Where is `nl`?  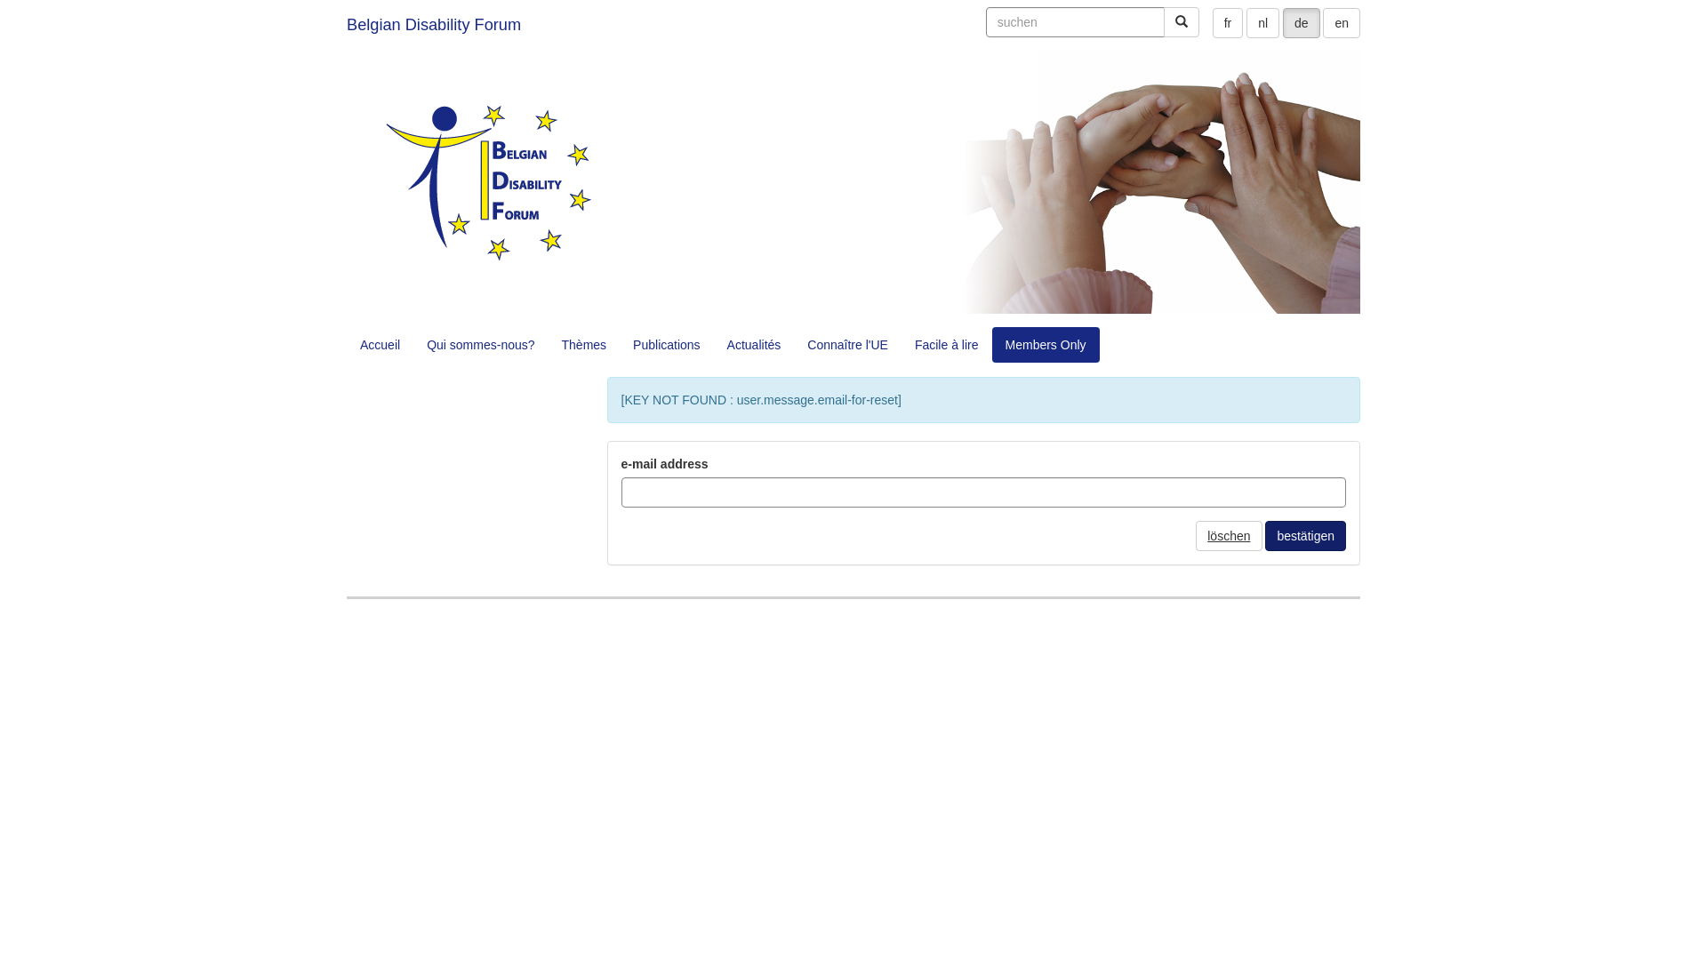
nl is located at coordinates (1262, 23).